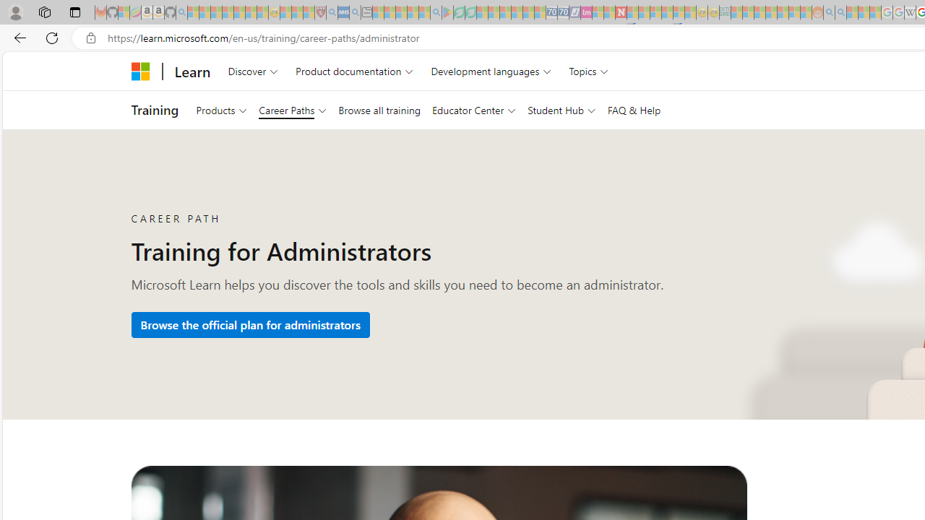  Describe the element at coordinates (436, 13) in the screenshot. I see `google - Search - Sleeping` at that location.